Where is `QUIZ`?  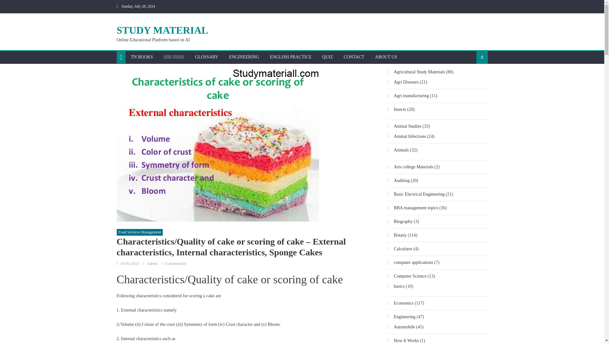 QUIZ is located at coordinates (327, 57).